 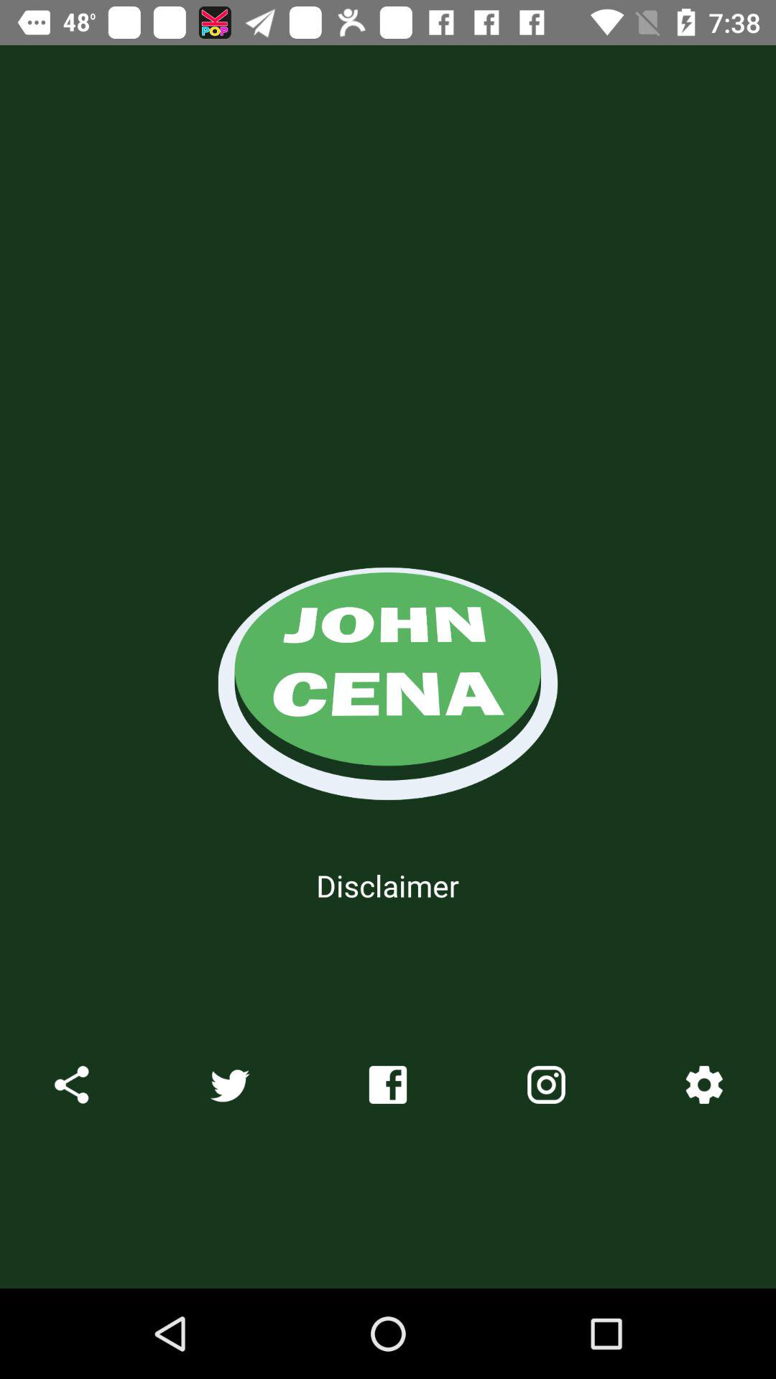 I want to click on select the disclaimer item, so click(x=387, y=885).